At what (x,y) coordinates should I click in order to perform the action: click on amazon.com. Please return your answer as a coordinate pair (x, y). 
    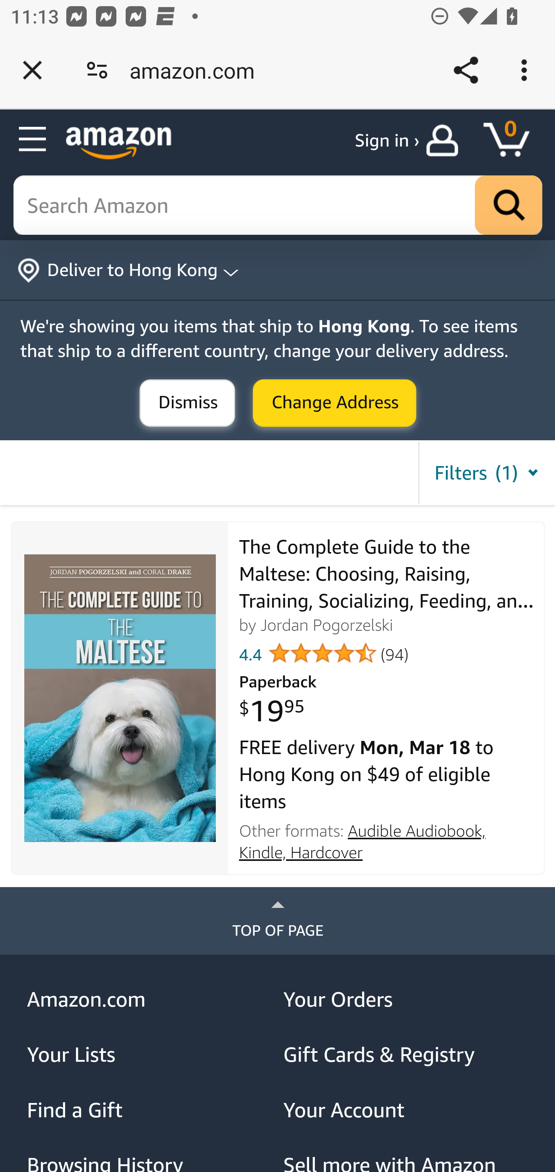
    Looking at the image, I should click on (197, 70).